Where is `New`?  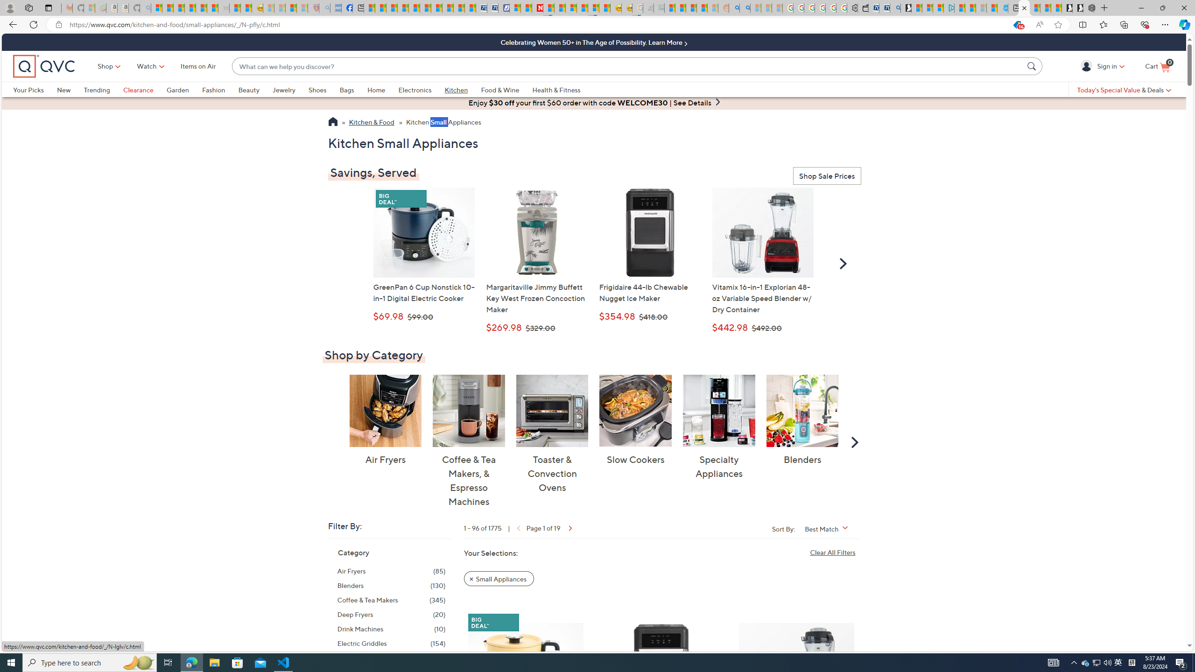
New is located at coordinates (70, 90).